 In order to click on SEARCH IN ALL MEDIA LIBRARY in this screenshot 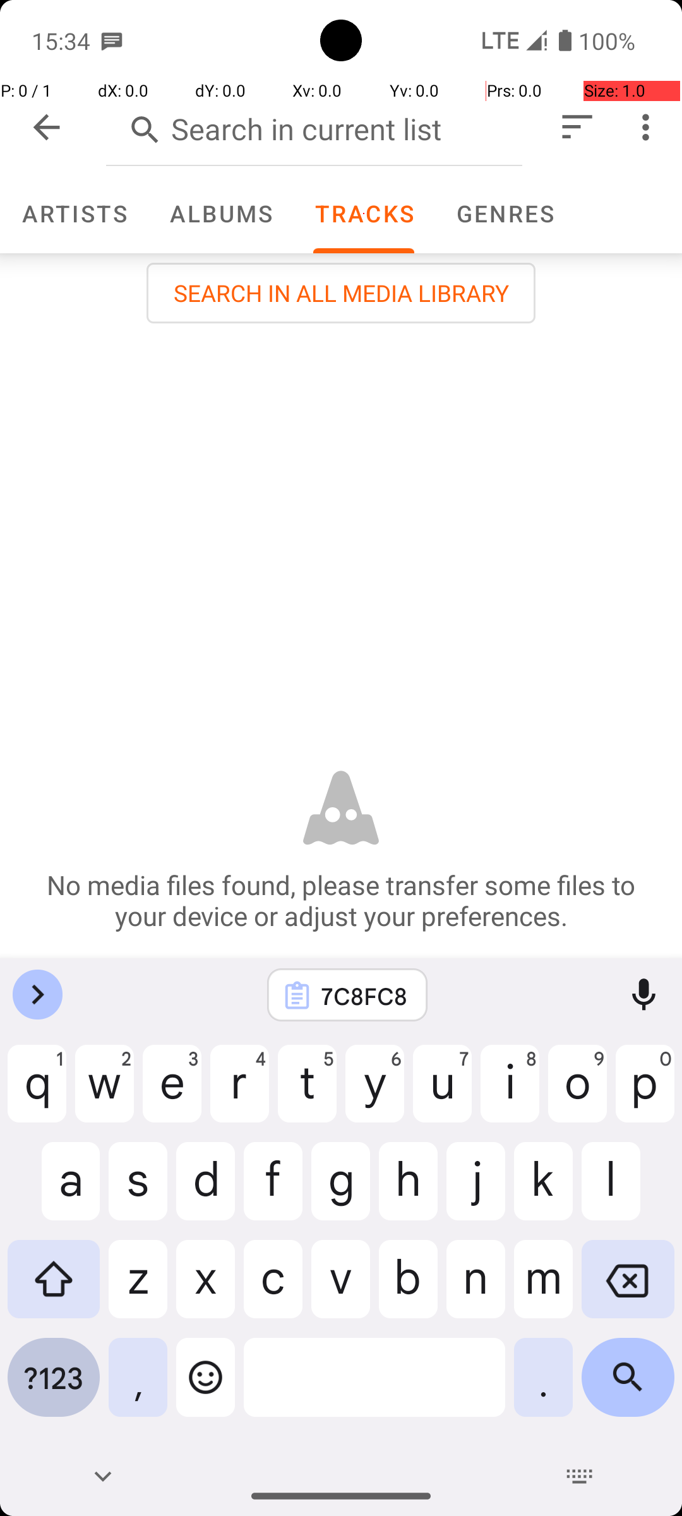, I will do `click(341, 293)`.